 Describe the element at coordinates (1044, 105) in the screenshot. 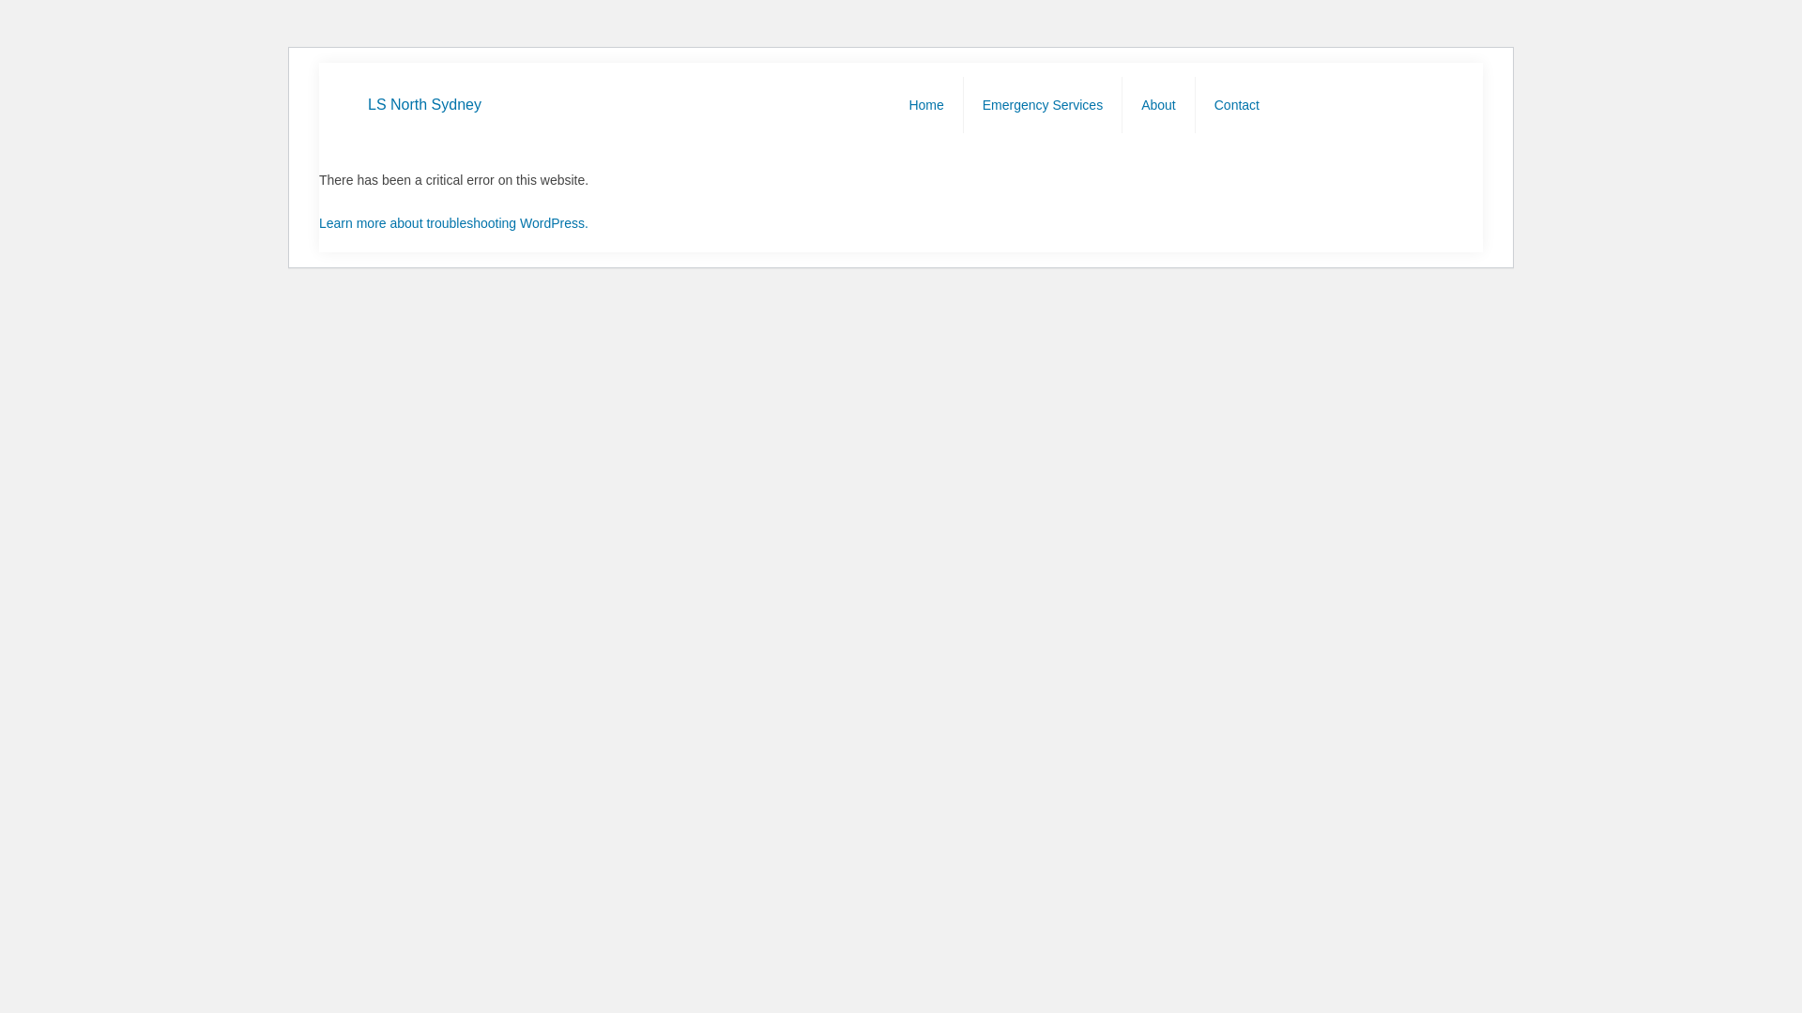

I see `Emergency Services` at that location.